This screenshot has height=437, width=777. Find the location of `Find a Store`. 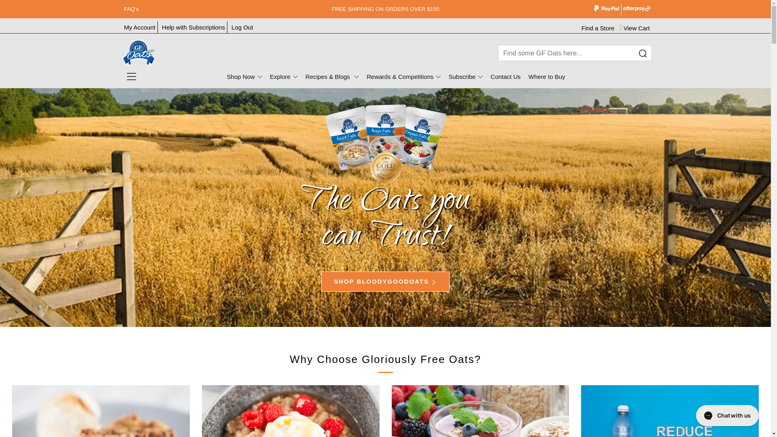

Find a Store is located at coordinates (598, 28).